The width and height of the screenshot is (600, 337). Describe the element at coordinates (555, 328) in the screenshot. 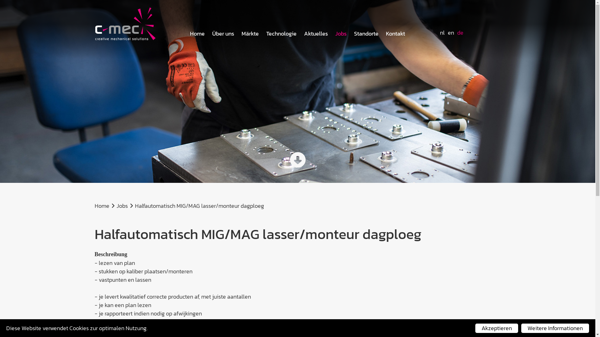

I see `Weitere Informationen` at that location.